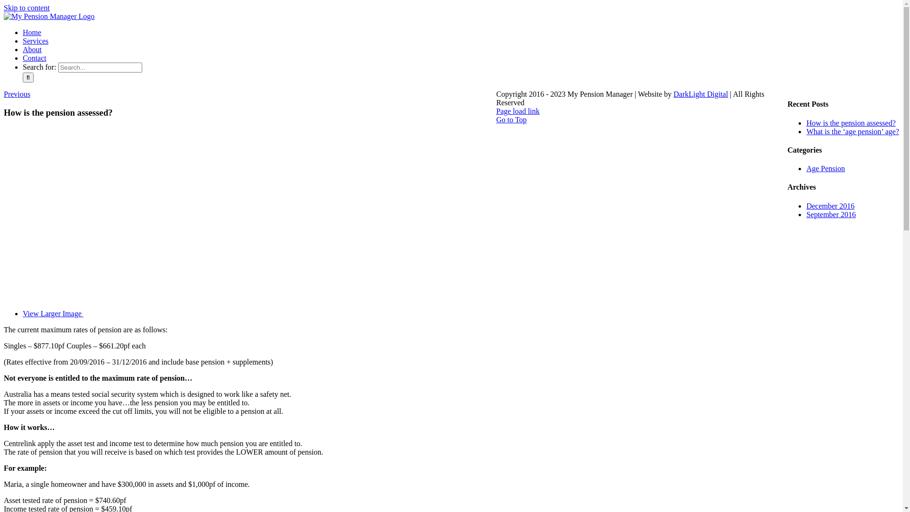 The width and height of the screenshot is (910, 512). Describe the element at coordinates (32, 49) in the screenshot. I see `About` at that location.